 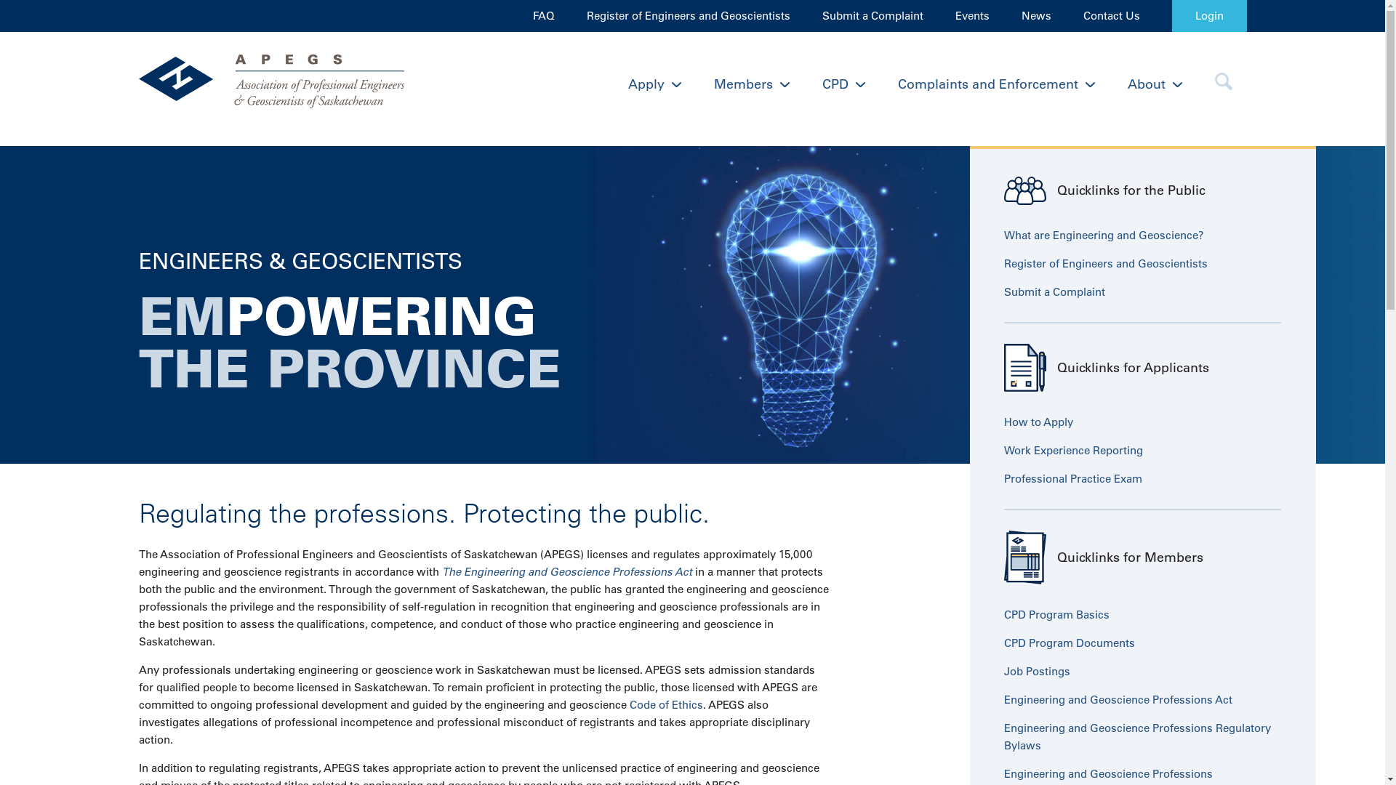 What do you see at coordinates (1057, 615) in the screenshot?
I see `CPD Program Basics` at bounding box center [1057, 615].